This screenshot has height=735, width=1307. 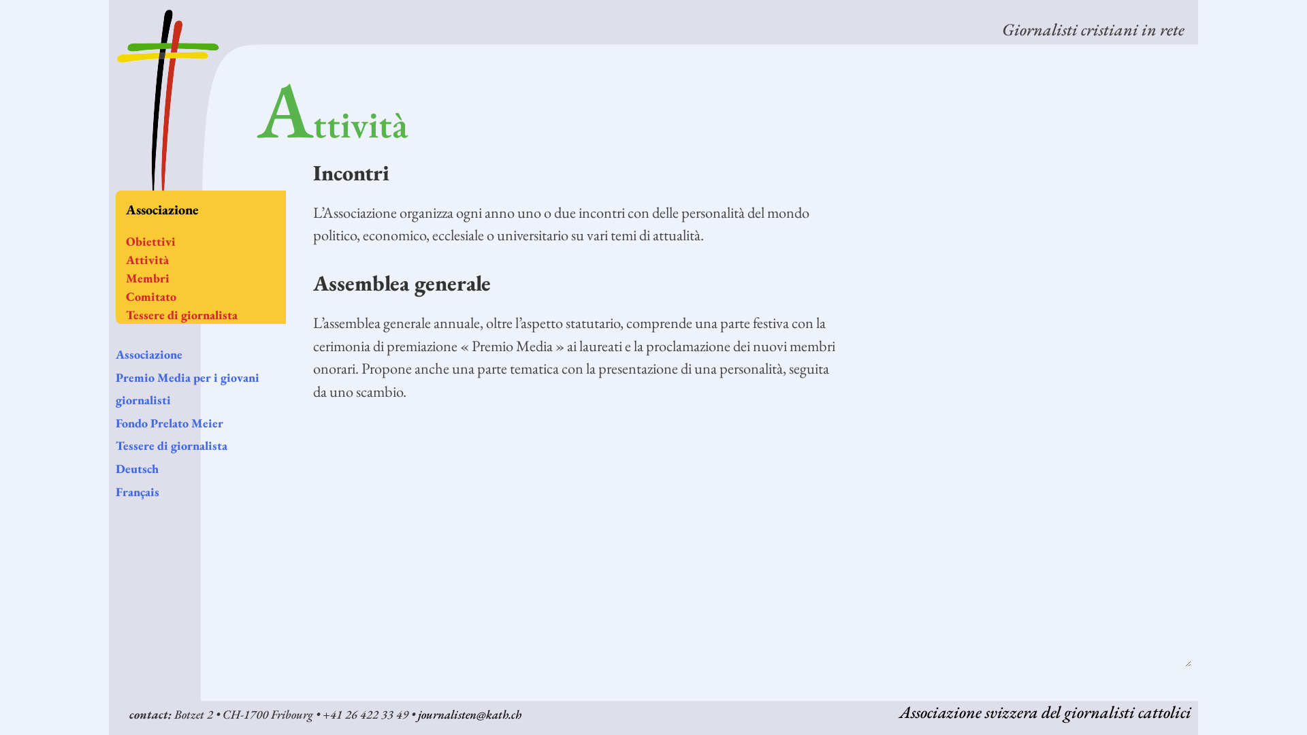 What do you see at coordinates (151, 296) in the screenshot?
I see `Comitato` at bounding box center [151, 296].